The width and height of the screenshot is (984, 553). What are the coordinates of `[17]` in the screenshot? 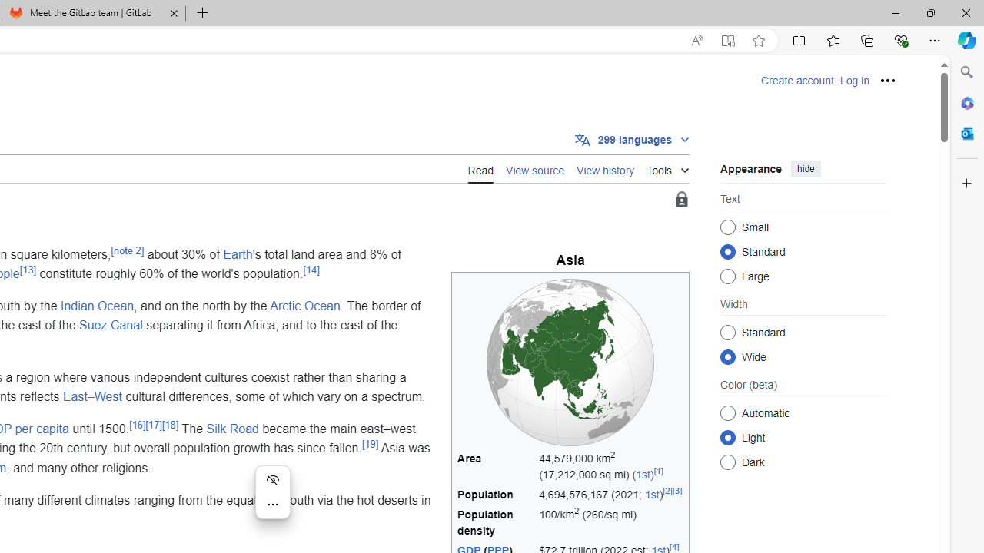 It's located at (154, 424).